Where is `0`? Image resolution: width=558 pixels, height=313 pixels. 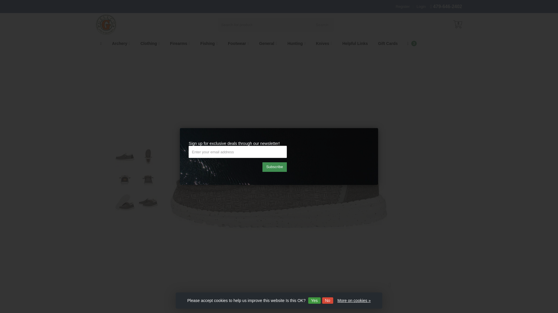
0 is located at coordinates (457, 25).